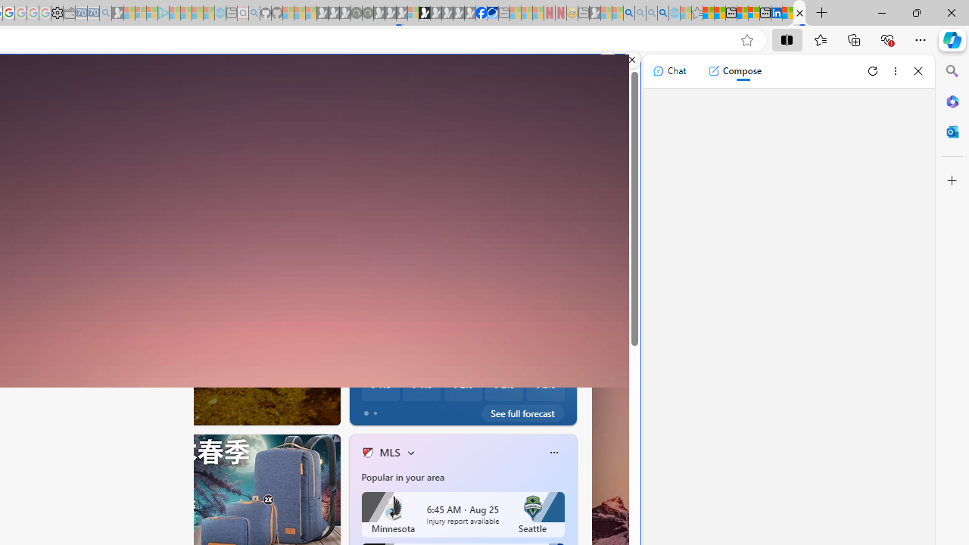 This screenshot has width=969, height=545. What do you see at coordinates (388, 142) in the screenshot?
I see `Add a site` at bounding box center [388, 142].